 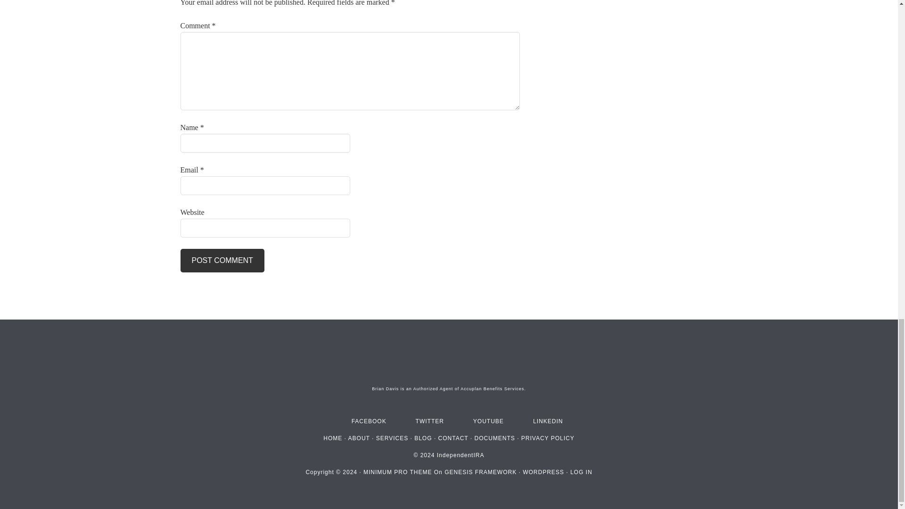 What do you see at coordinates (548, 438) in the screenshot?
I see `PRIVACY POLICY` at bounding box center [548, 438].